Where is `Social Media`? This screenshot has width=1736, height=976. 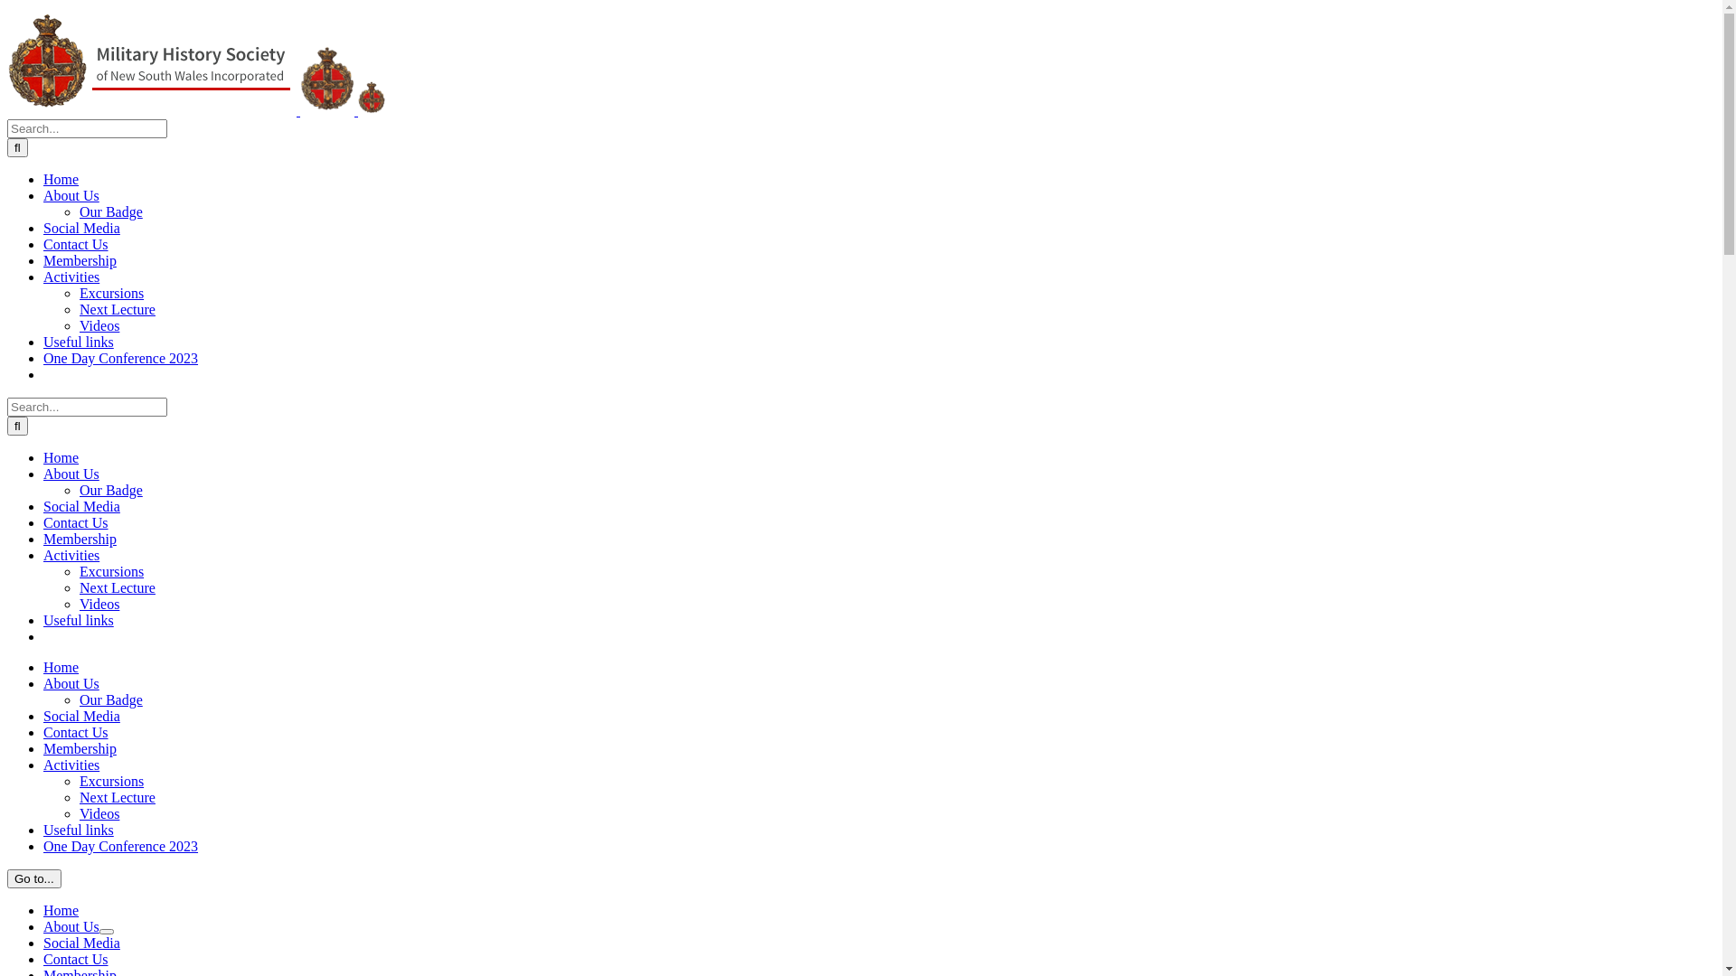 Social Media is located at coordinates (81, 716).